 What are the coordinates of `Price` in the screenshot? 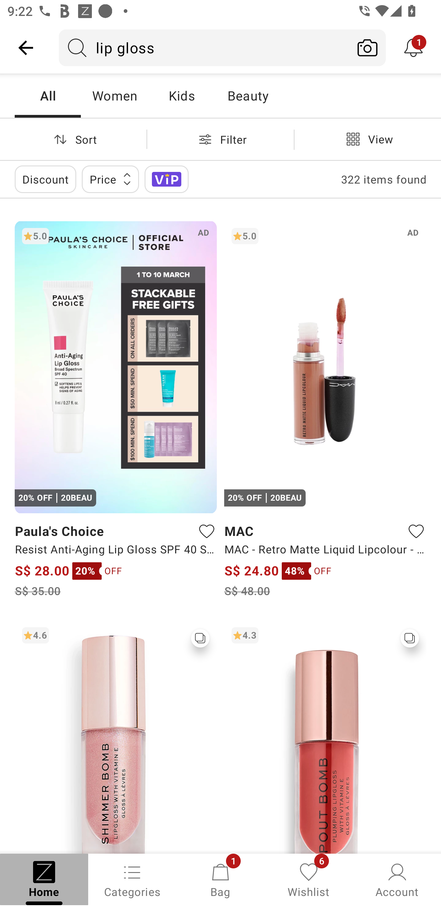 It's located at (110, 179).